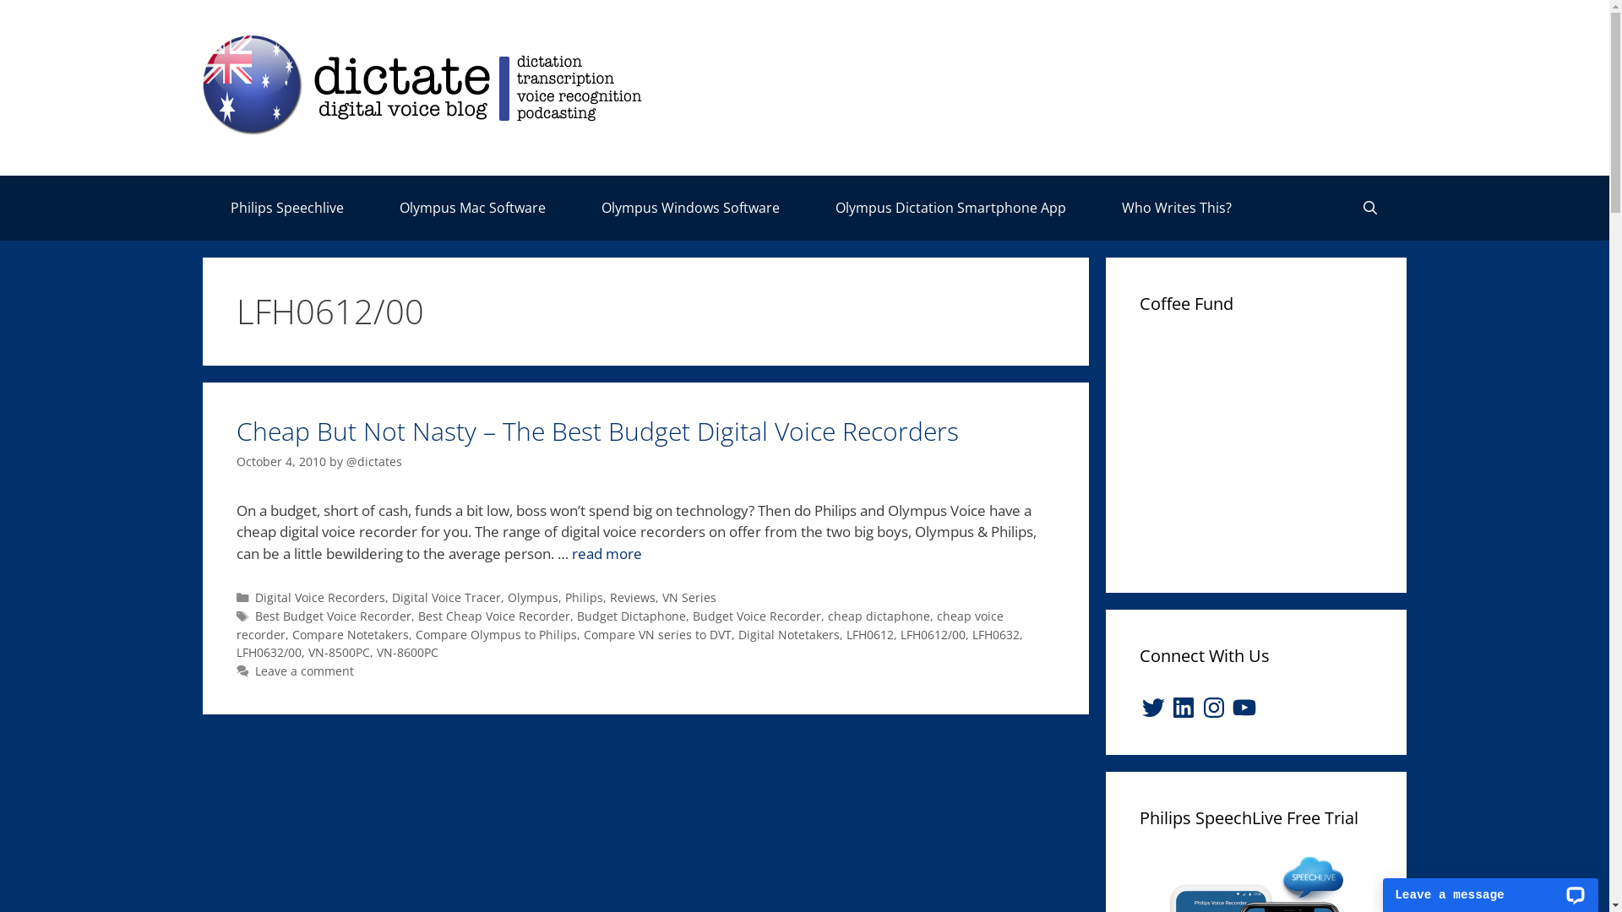 This screenshot has width=1622, height=912. Describe the element at coordinates (533, 598) in the screenshot. I see `Olympus` at that location.